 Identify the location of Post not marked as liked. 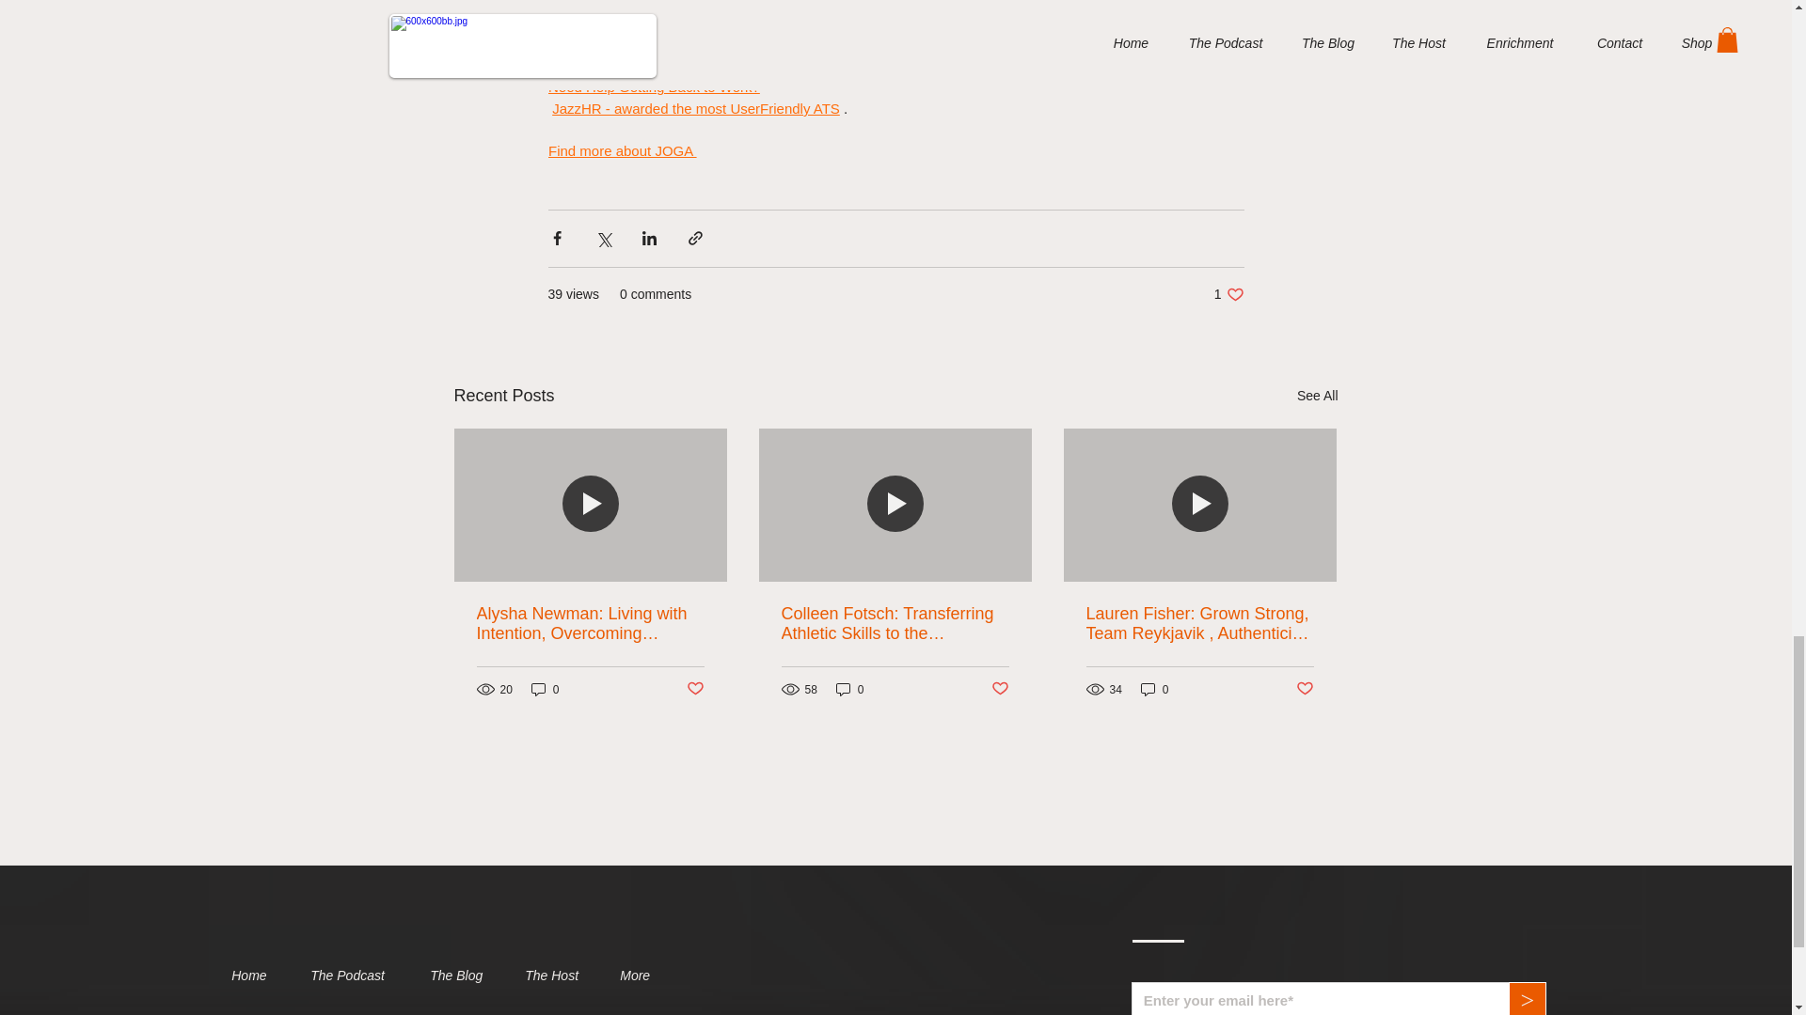
(1306, 689).